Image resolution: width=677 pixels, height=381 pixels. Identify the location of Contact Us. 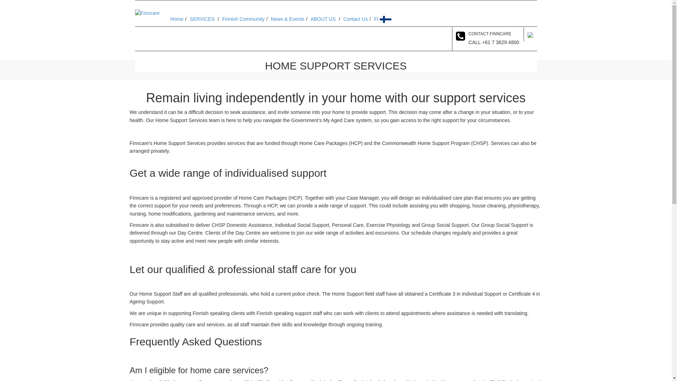
(355, 19).